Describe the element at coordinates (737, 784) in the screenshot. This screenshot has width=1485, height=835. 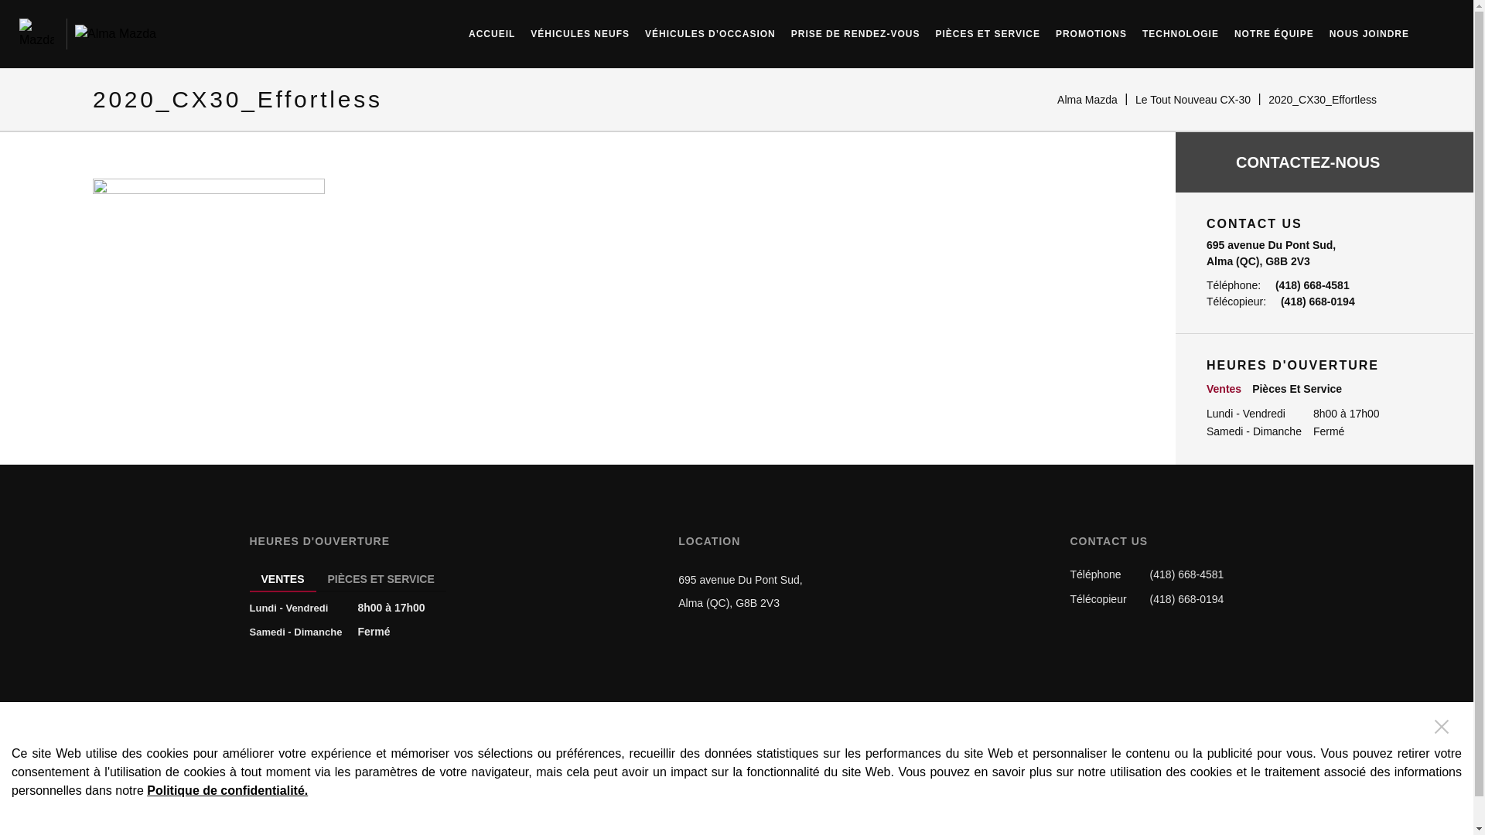
I see `FACEBOOK` at that location.